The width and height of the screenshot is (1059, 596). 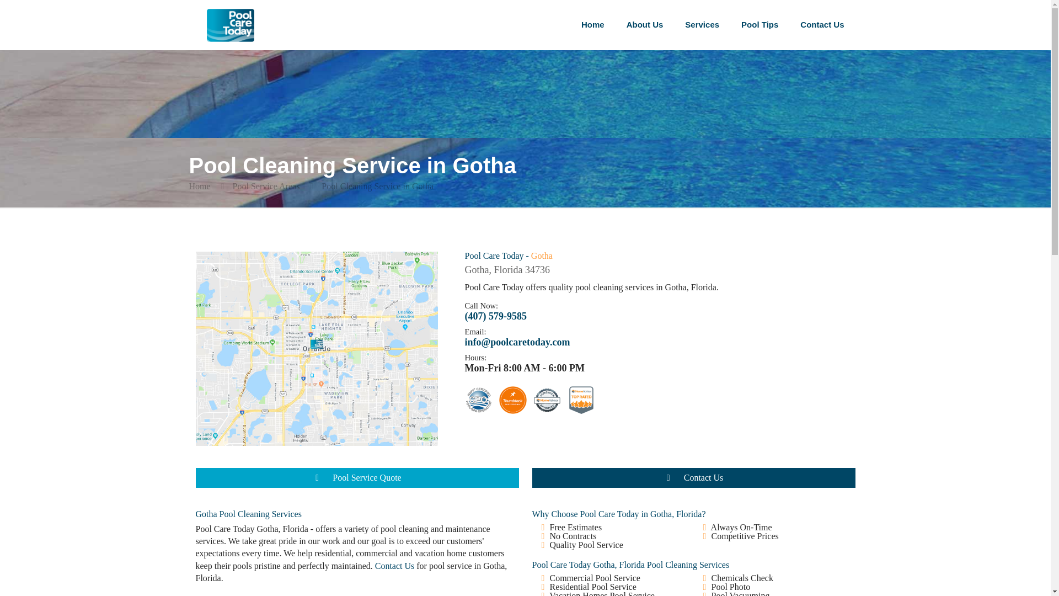 I want to click on Pool Care Today, so click(x=230, y=24).